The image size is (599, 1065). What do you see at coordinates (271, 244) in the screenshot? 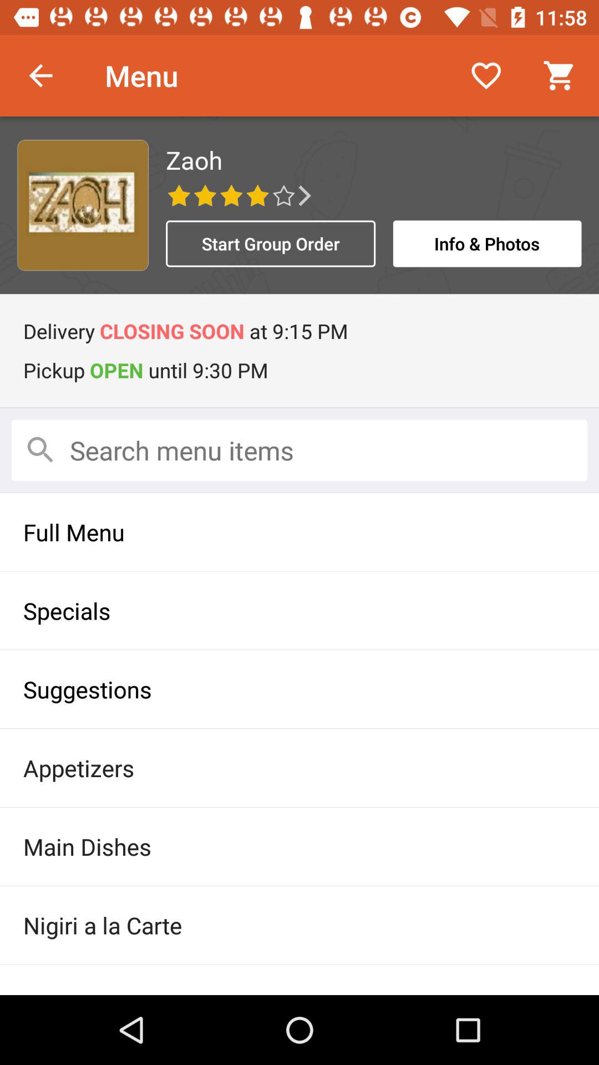
I see `scroll until start group order icon` at bounding box center [271, 244].